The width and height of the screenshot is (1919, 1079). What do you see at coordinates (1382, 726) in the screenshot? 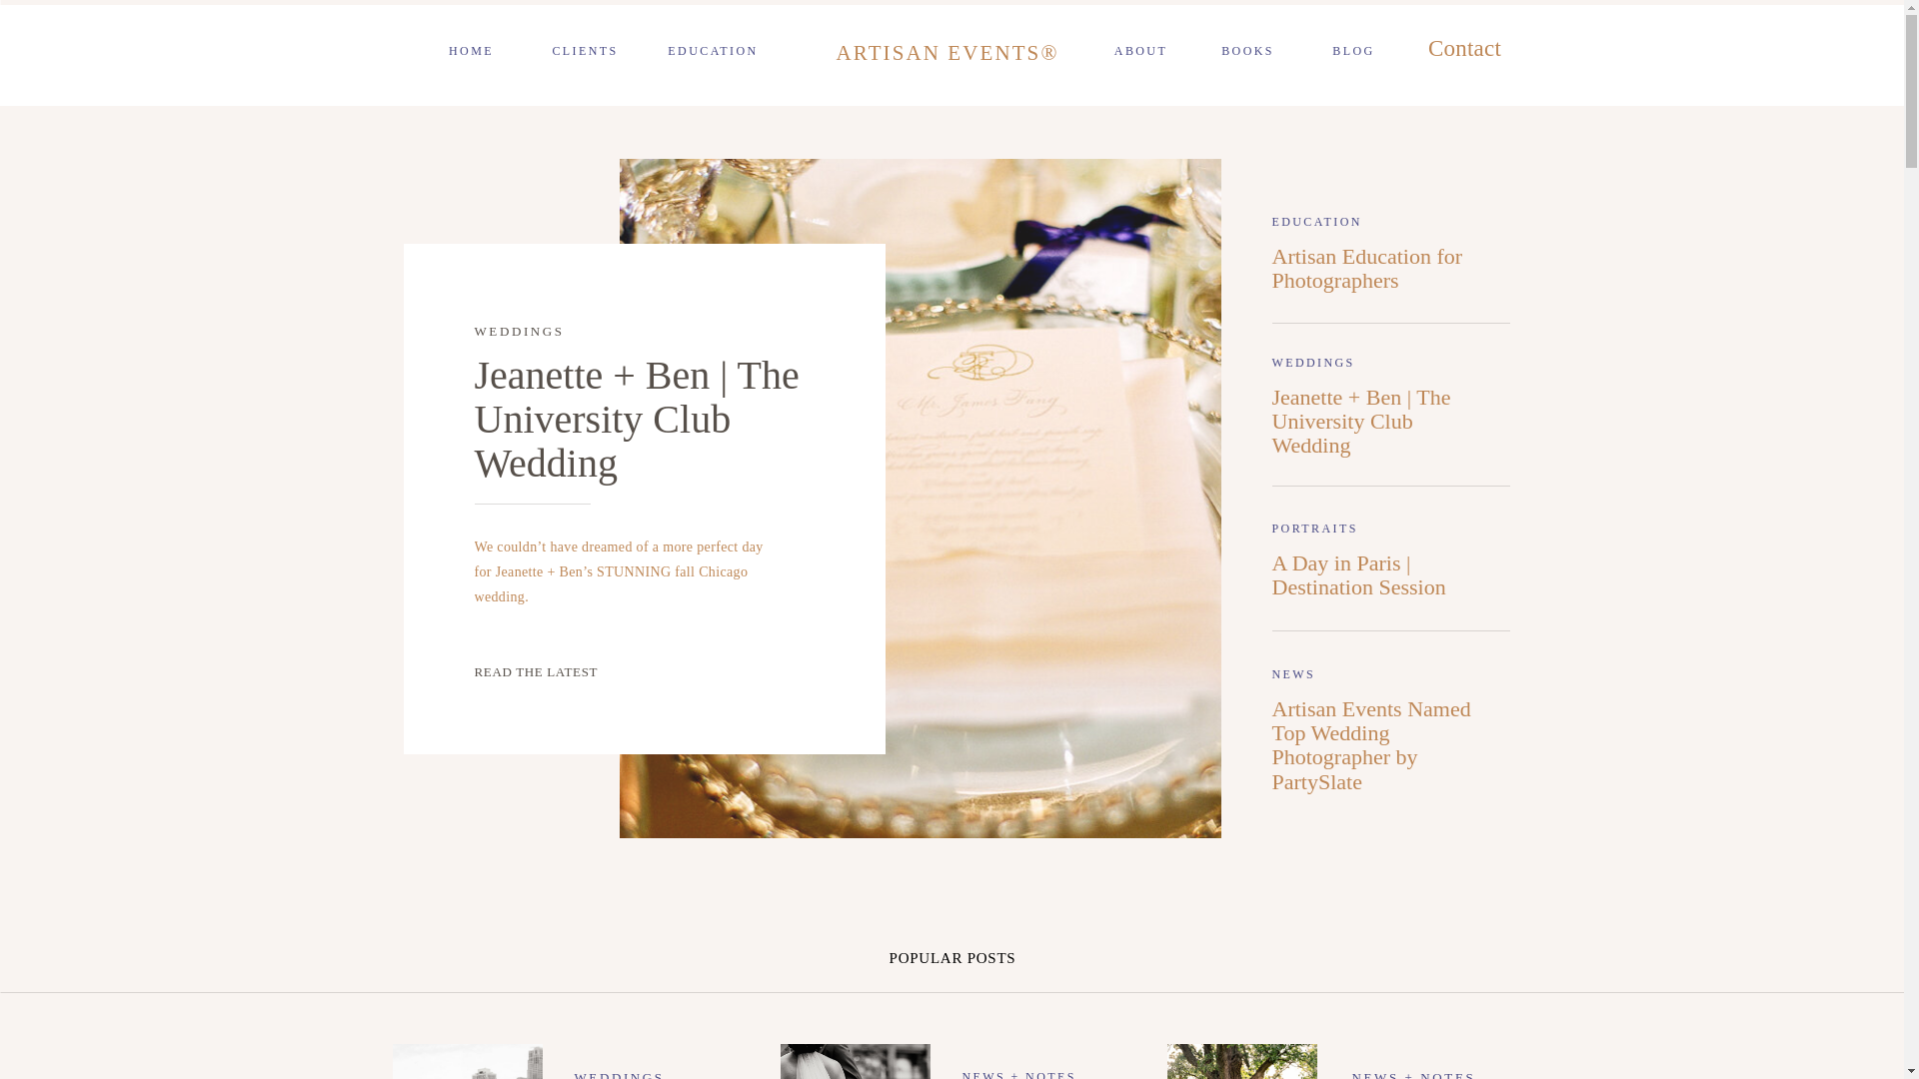
I see `Artisan Events Named Top Wedding Photographer by PartySlate` at bounding box center [1382, 726].